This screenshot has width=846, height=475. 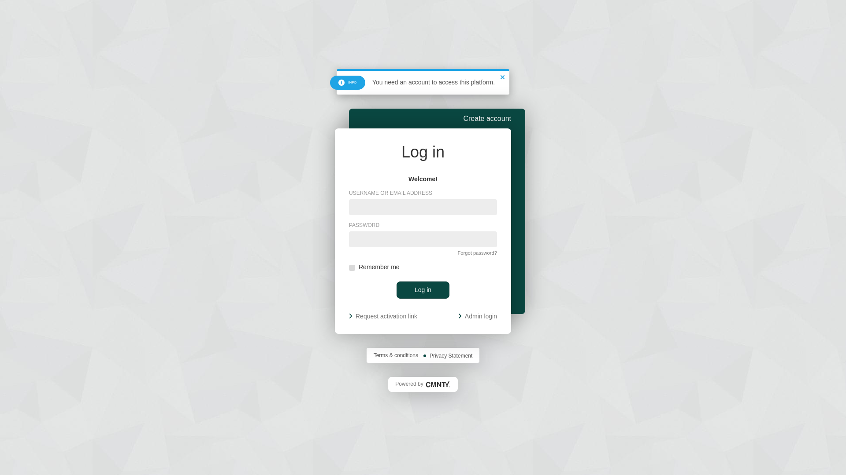 What do you see at coordinates (487, 119) in the screenshot?
I see `Create account` at bounding box center [487, 119].